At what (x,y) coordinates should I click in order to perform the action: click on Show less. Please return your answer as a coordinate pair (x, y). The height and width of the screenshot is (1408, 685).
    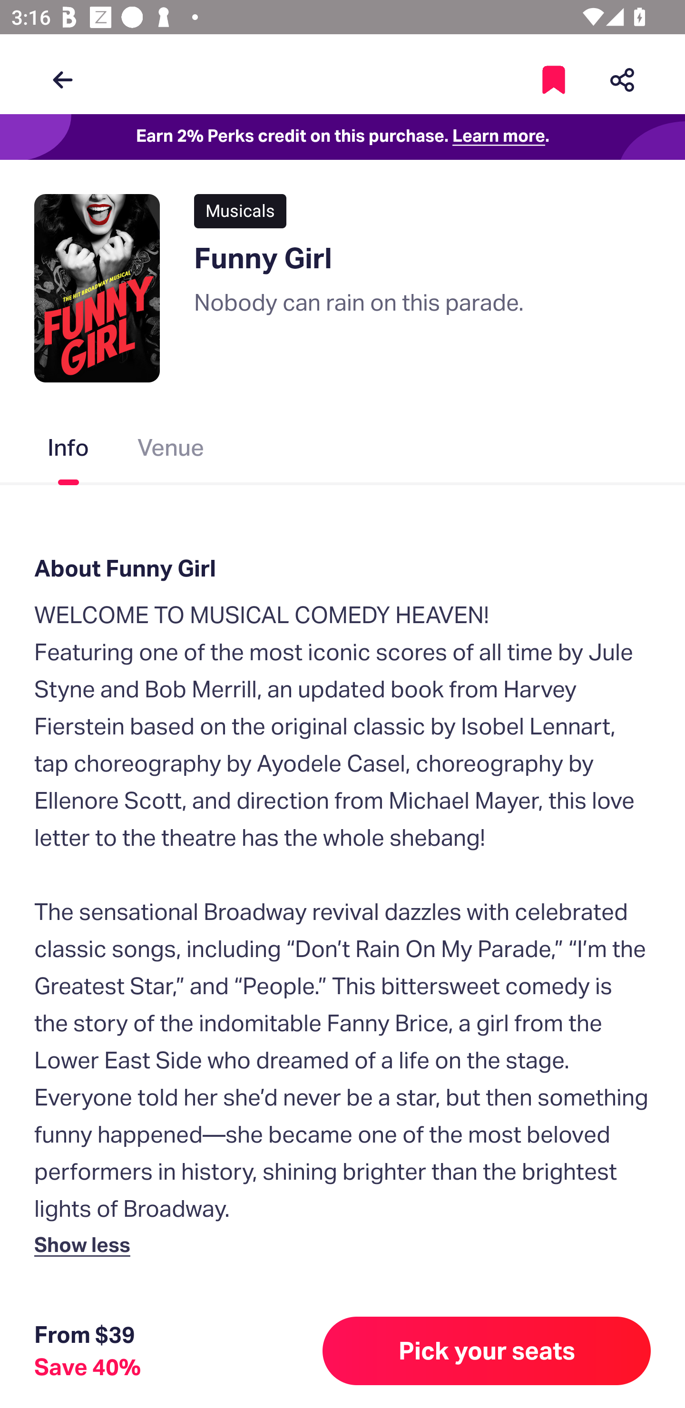
    Looking at the image, I should click on (86, 1244).